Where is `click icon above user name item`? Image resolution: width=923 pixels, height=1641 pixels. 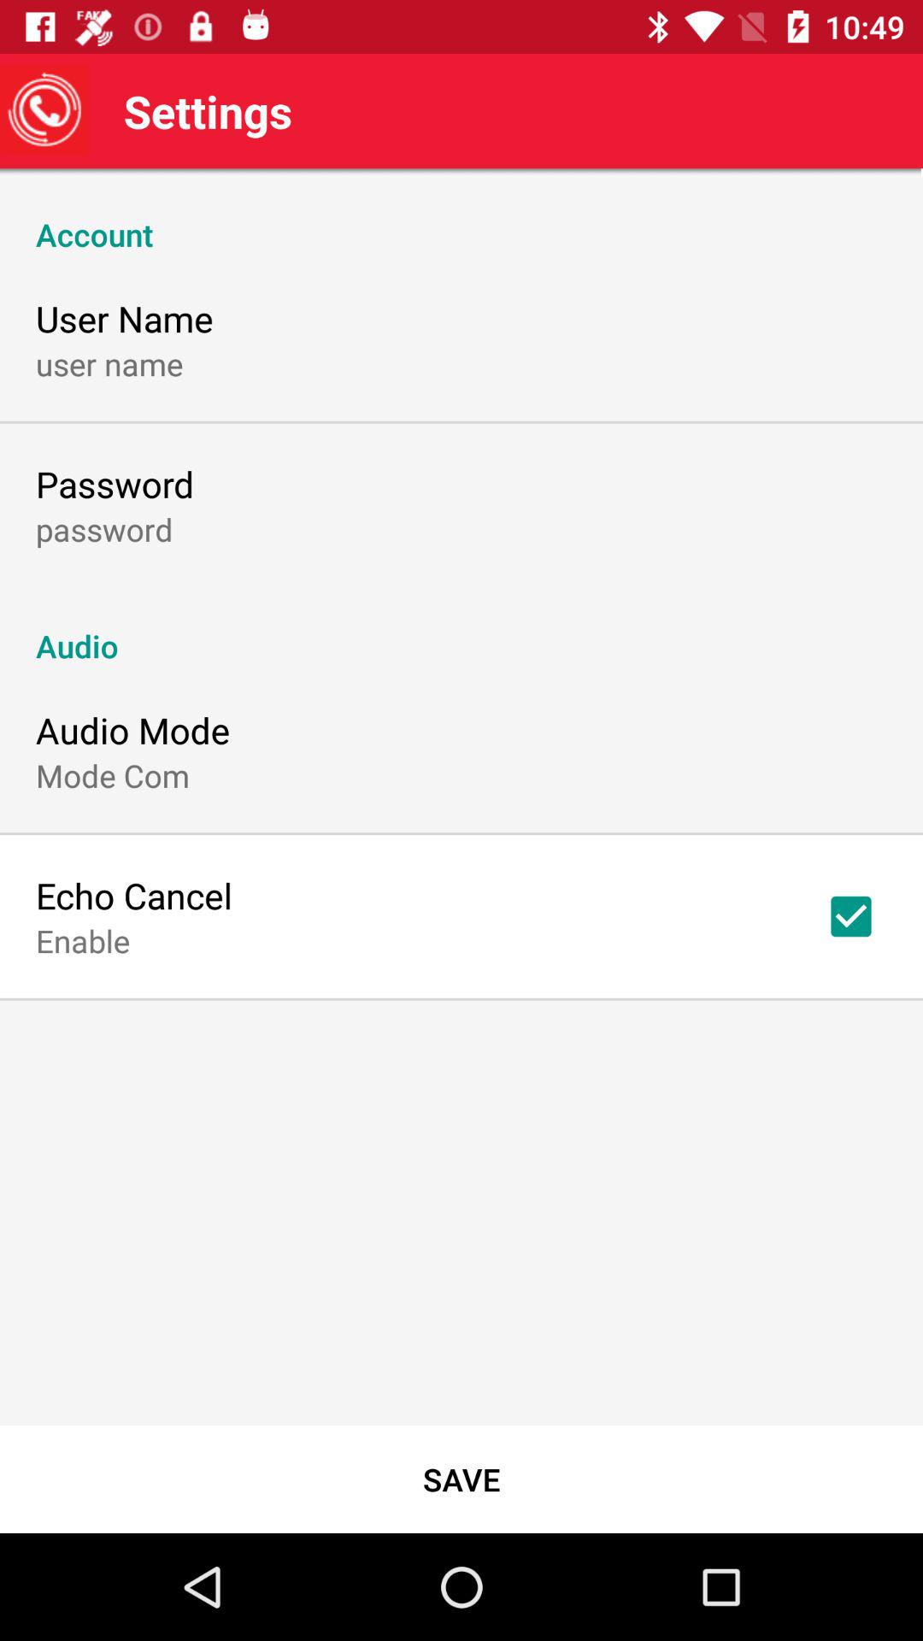
click icon above user name item is located at coordinates (461, 216).